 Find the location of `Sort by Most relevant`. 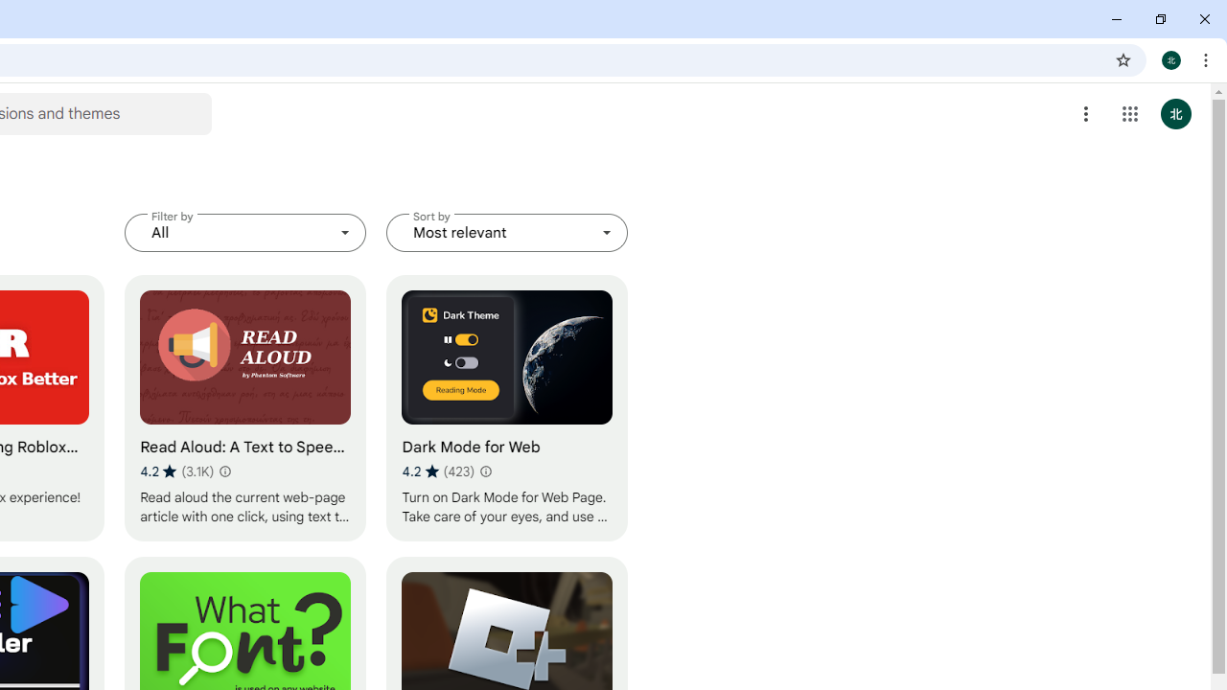

Sort by Most relevant is located at coordinates (507, 232).